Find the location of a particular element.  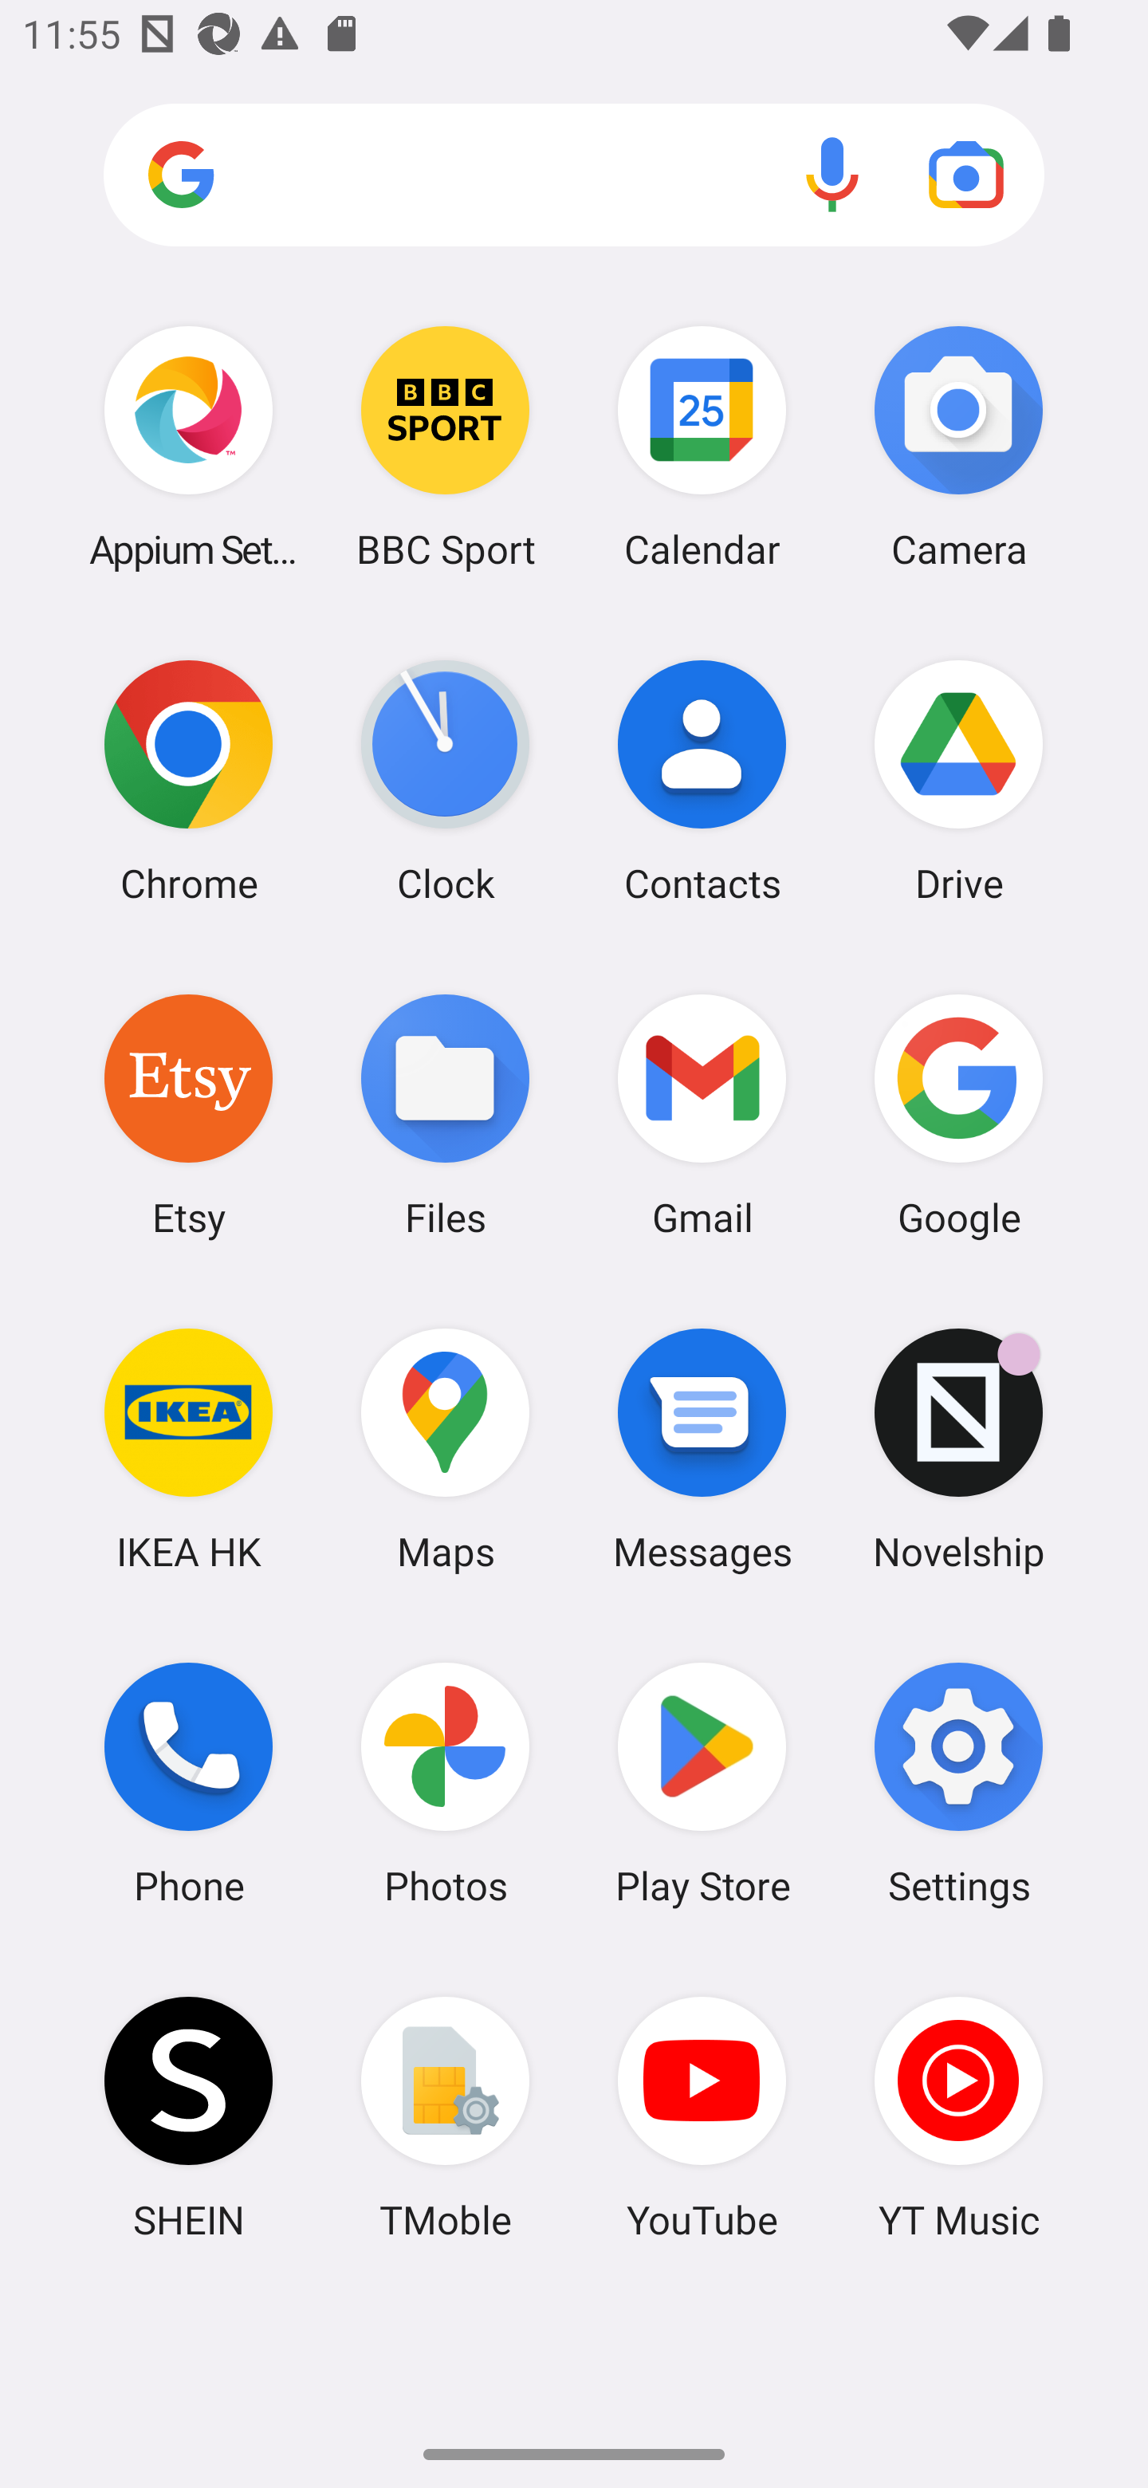

Google is located at coordinates (958, 1114).